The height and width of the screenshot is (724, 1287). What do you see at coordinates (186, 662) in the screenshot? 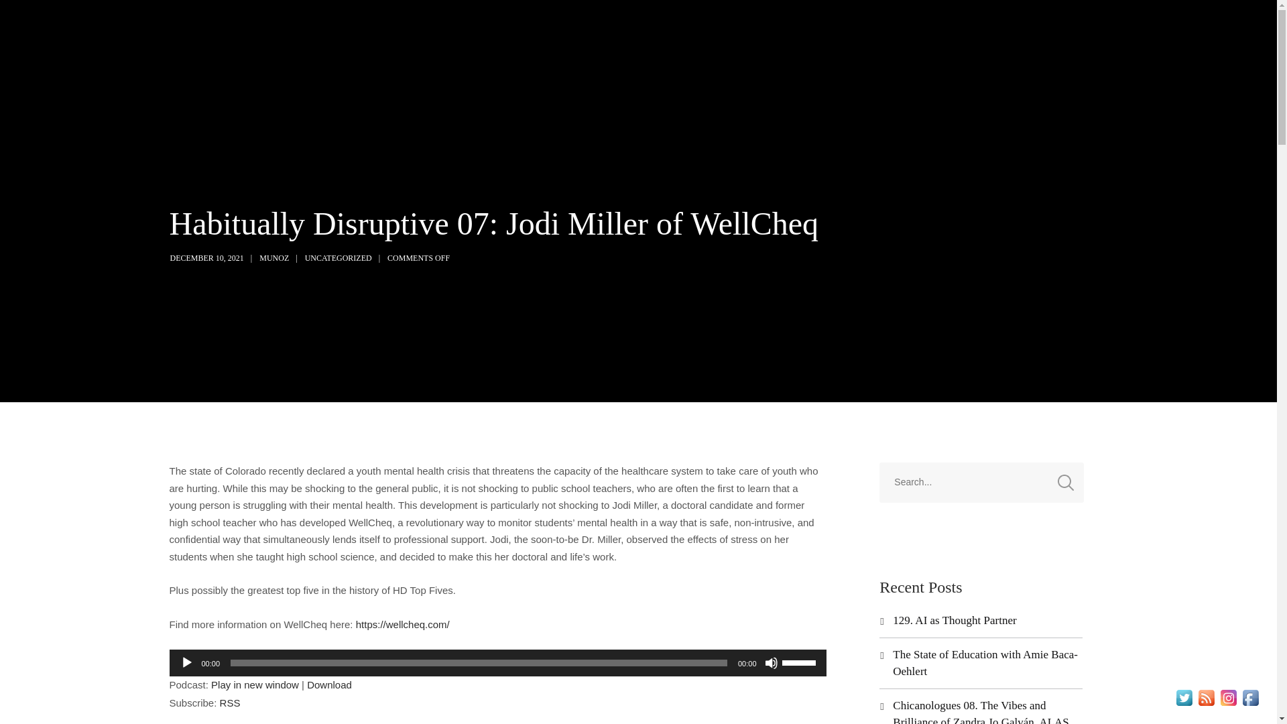
I see `Play` at bounding box center [186, 662].